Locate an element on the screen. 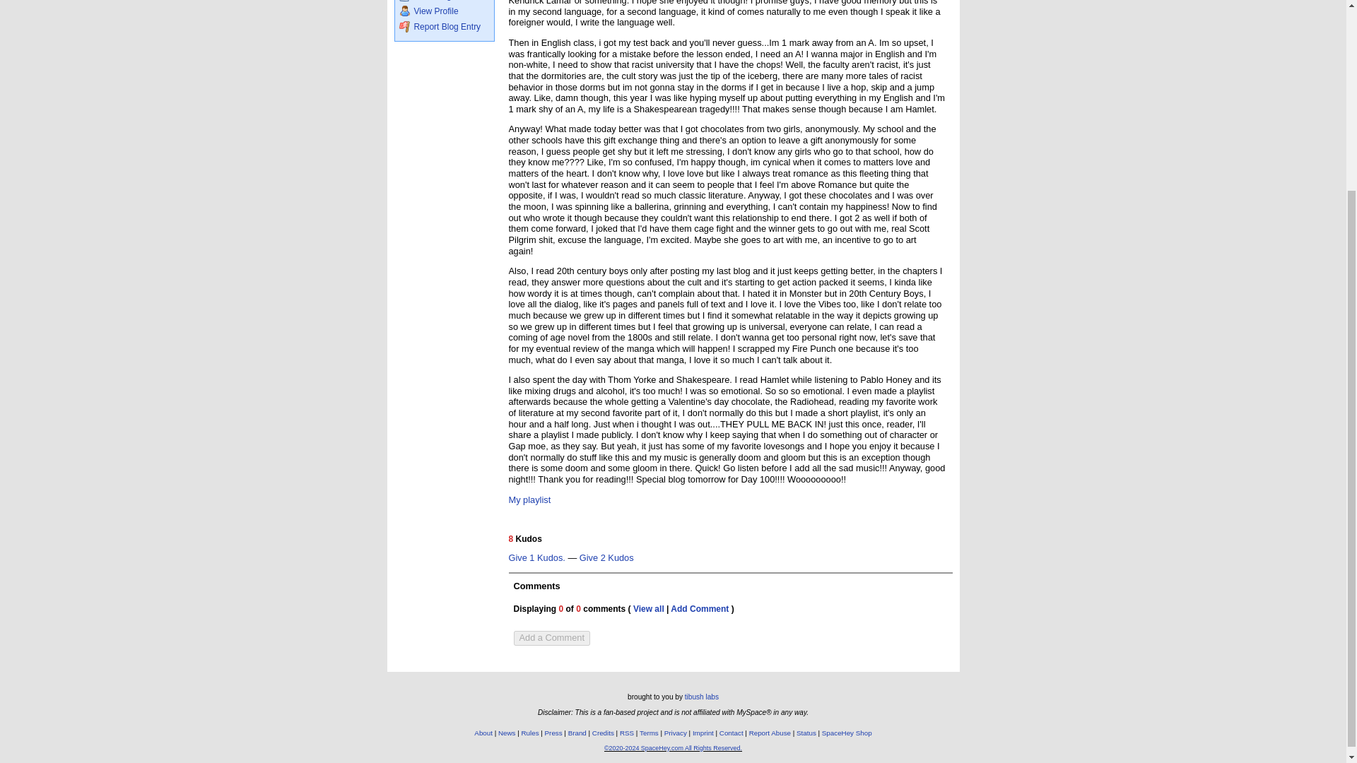  About is located at coordinates (483, 733).